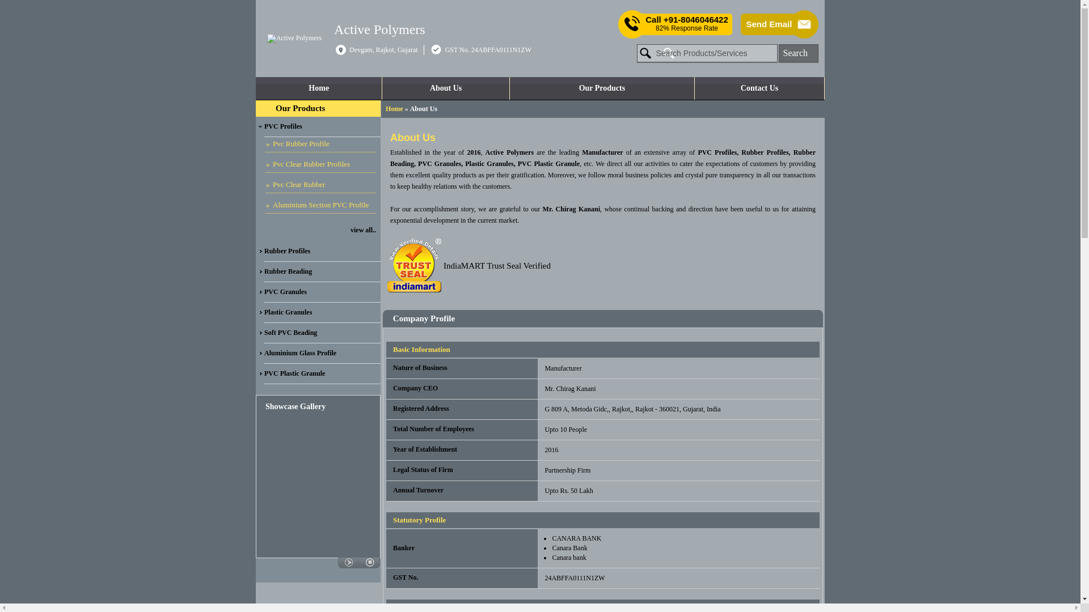 This screenshot has width=1089, height=612. What do you see at coordinates (320, 164) in the screenshot?
I see `Pvc Clear Rubber Profiles` at bounding box center [320, 164].